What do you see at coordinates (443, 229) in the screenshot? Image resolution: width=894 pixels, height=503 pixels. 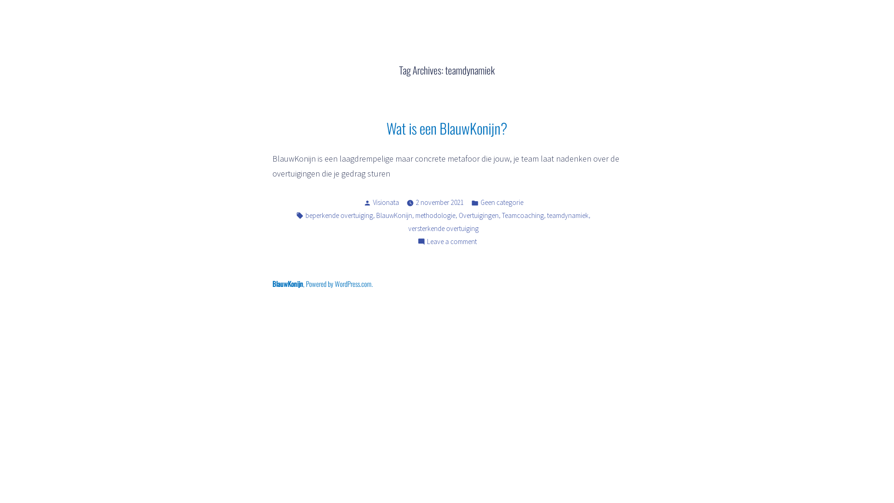 I see `versterkende overtuiging` at bounding box center [443, 229].